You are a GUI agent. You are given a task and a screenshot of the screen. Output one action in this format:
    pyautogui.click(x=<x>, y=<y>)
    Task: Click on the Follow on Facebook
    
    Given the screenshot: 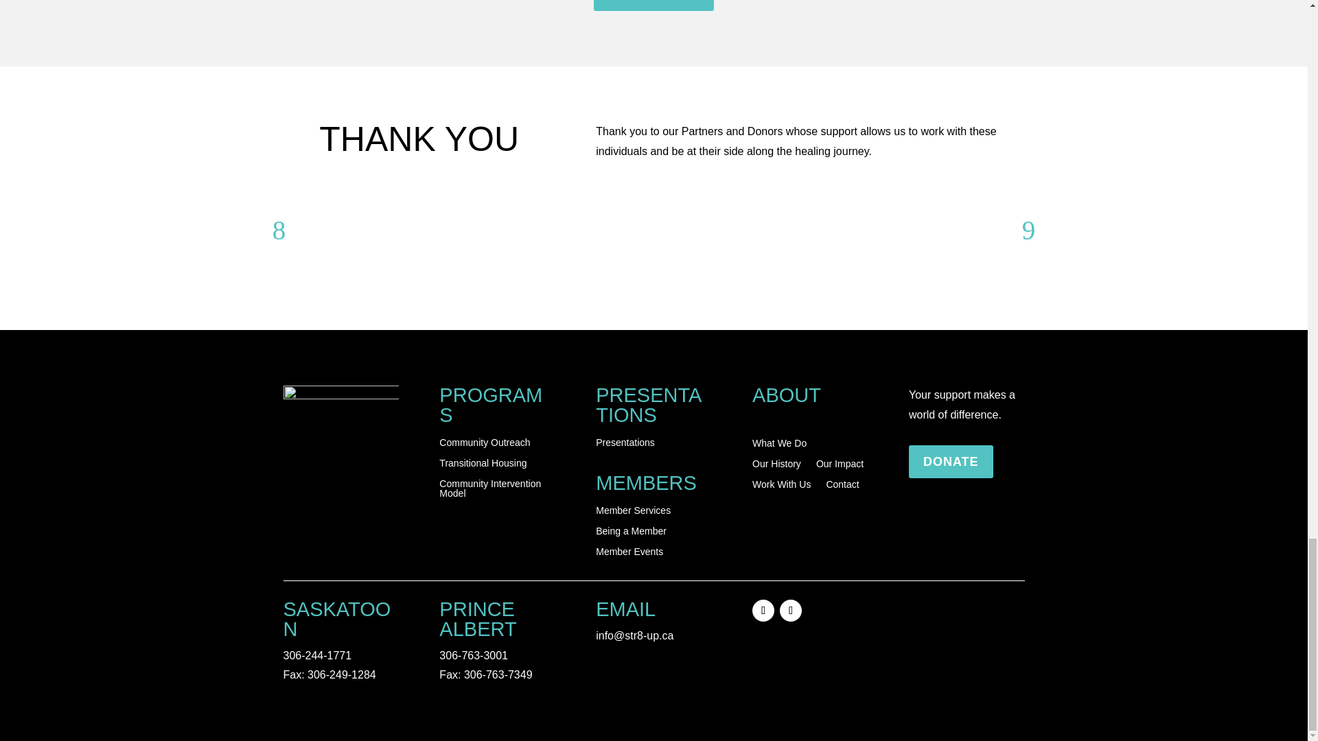 What is the action you would take?
    pyautogui.click(x=763, y=611)
    